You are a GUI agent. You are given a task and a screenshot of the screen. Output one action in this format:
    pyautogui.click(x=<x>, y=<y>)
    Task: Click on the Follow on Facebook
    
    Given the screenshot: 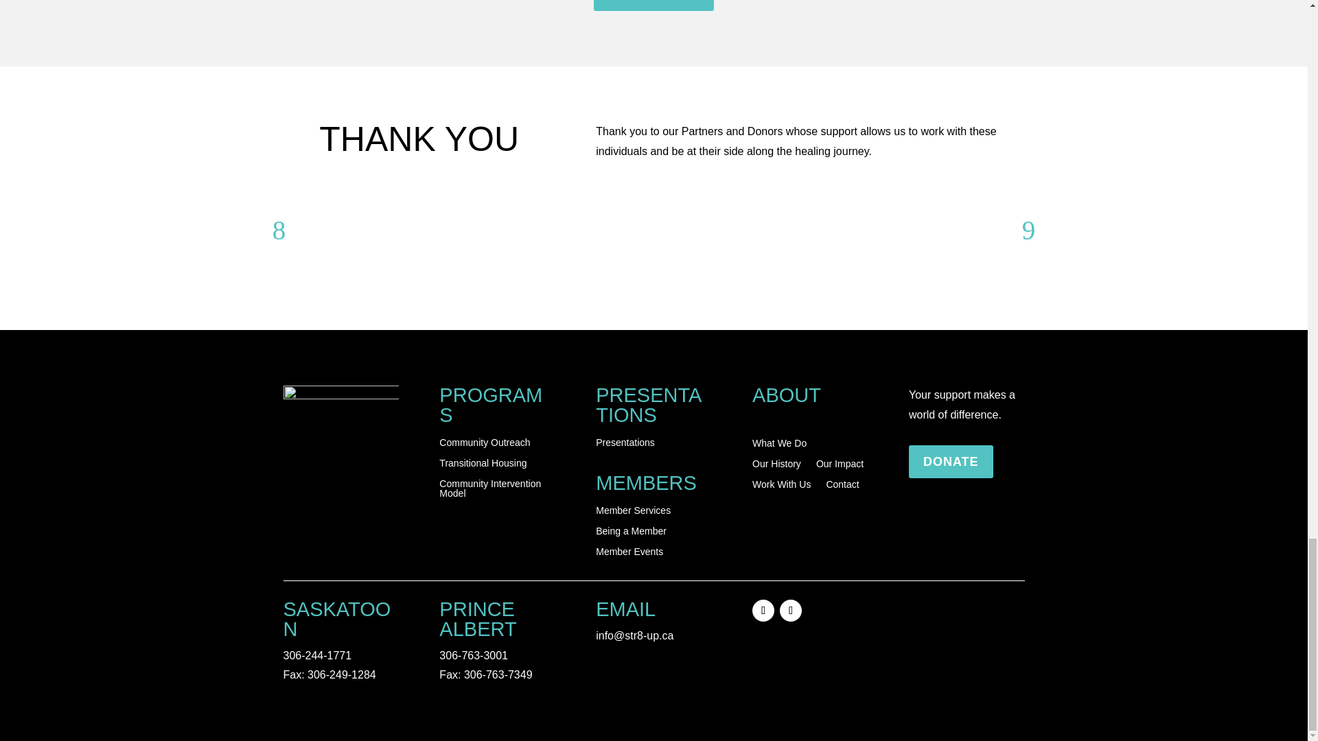 What is the action you would take?
    pyautogui.click(x=763, y=611)
    